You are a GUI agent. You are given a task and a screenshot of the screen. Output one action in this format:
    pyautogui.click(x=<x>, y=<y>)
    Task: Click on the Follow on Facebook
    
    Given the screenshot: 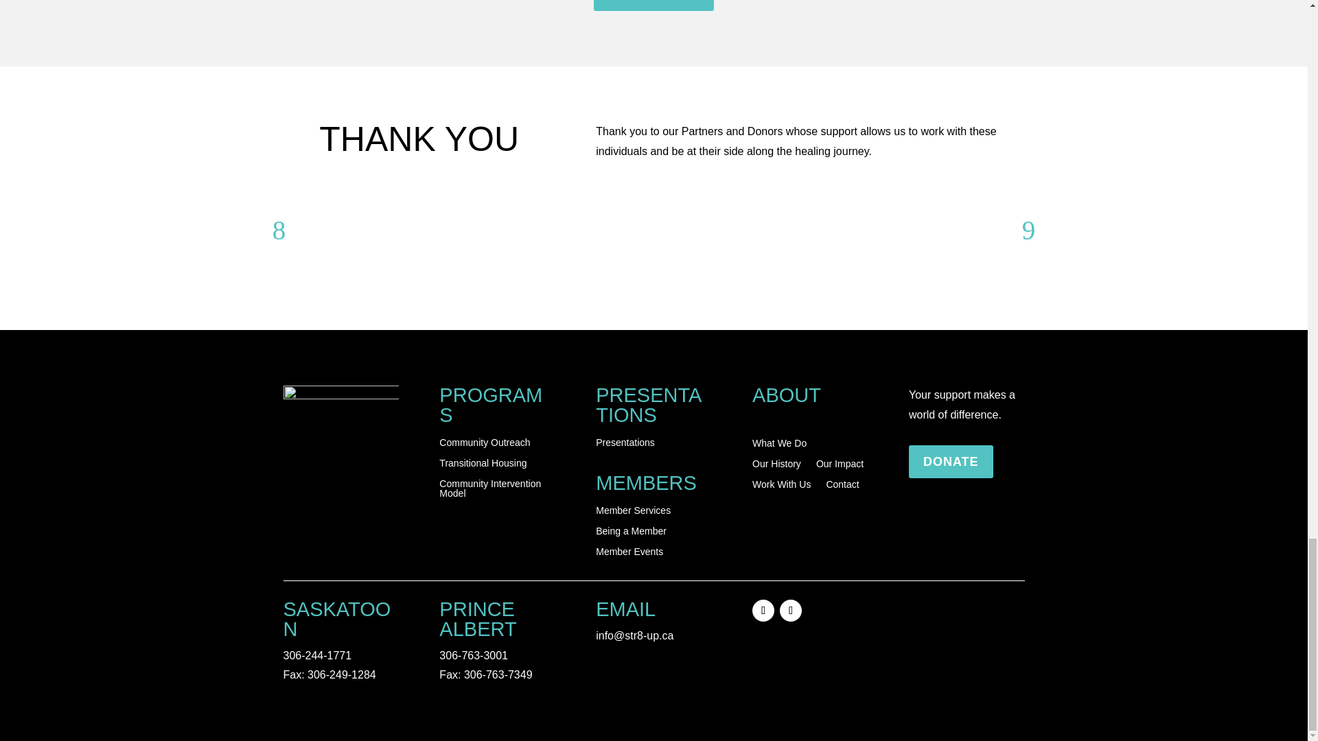 What is the action you would take?
    pyautogui.click(x=763, y=611)
    